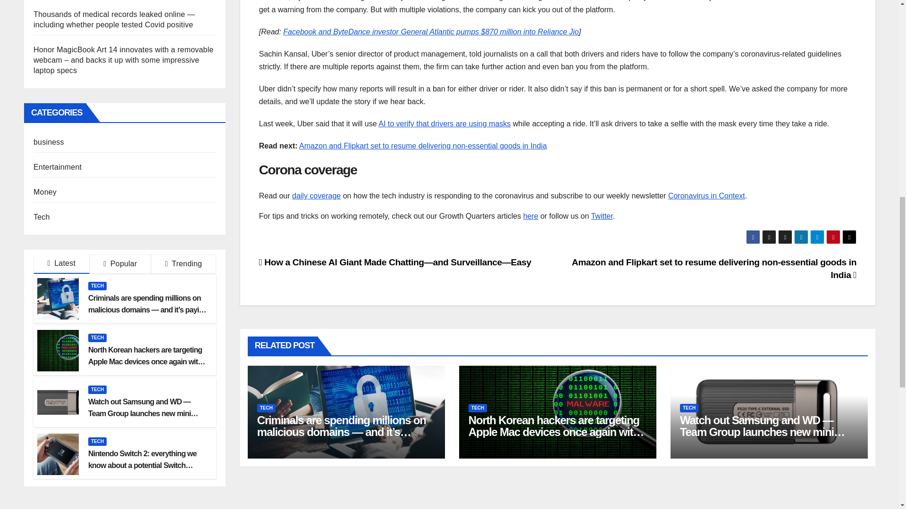  I want to click on TECH, so click(97, 337).